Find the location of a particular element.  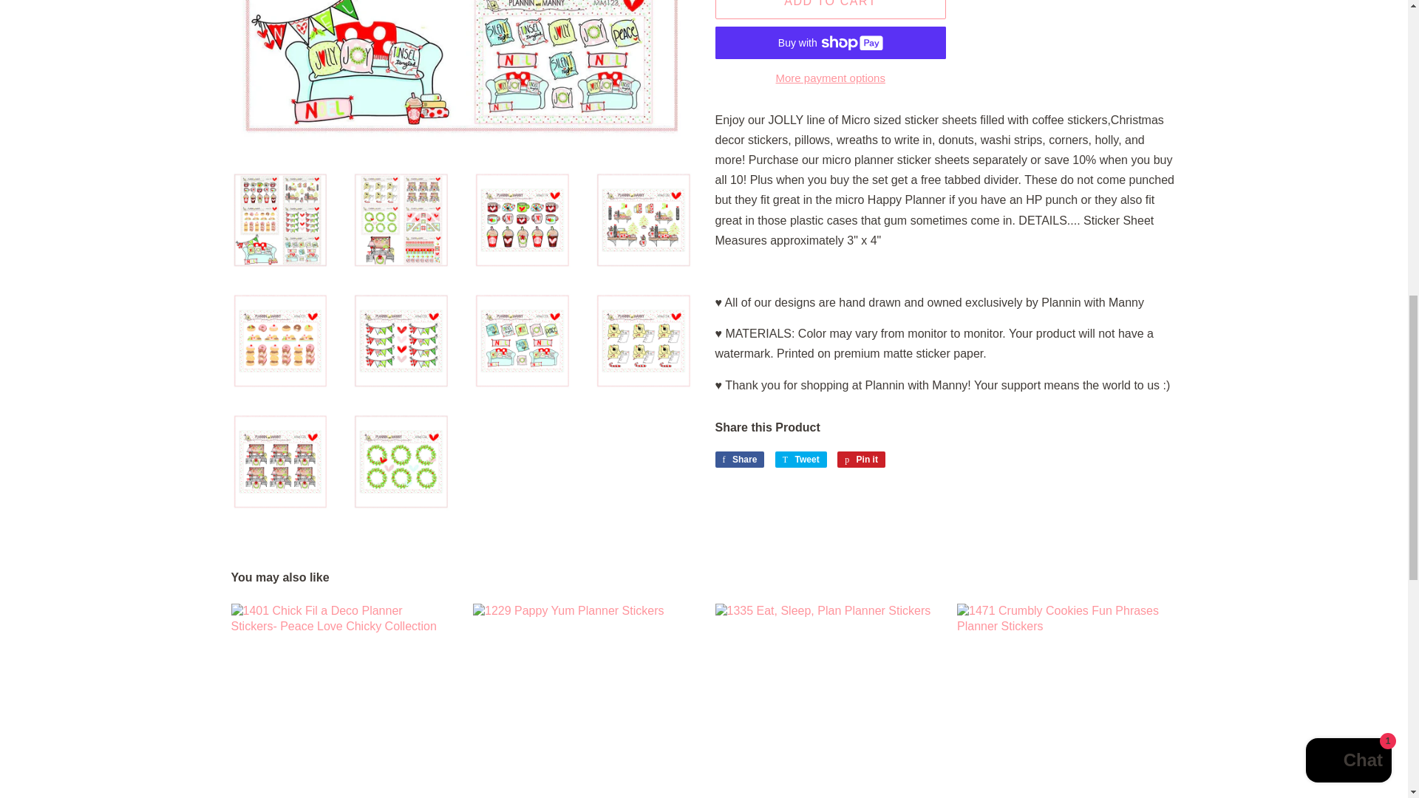

Tweet on Twitter is located at coordinates (801, 460).